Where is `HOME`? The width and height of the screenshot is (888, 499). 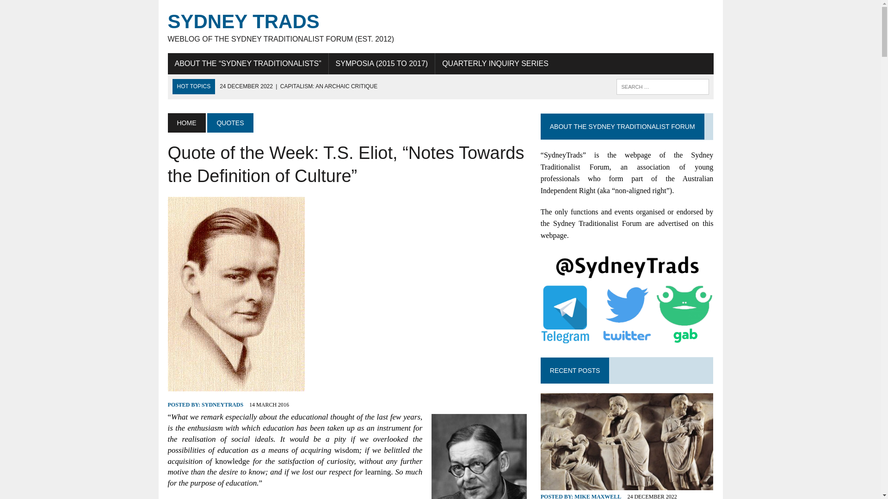
HOME is located at coordinates (186, 123).